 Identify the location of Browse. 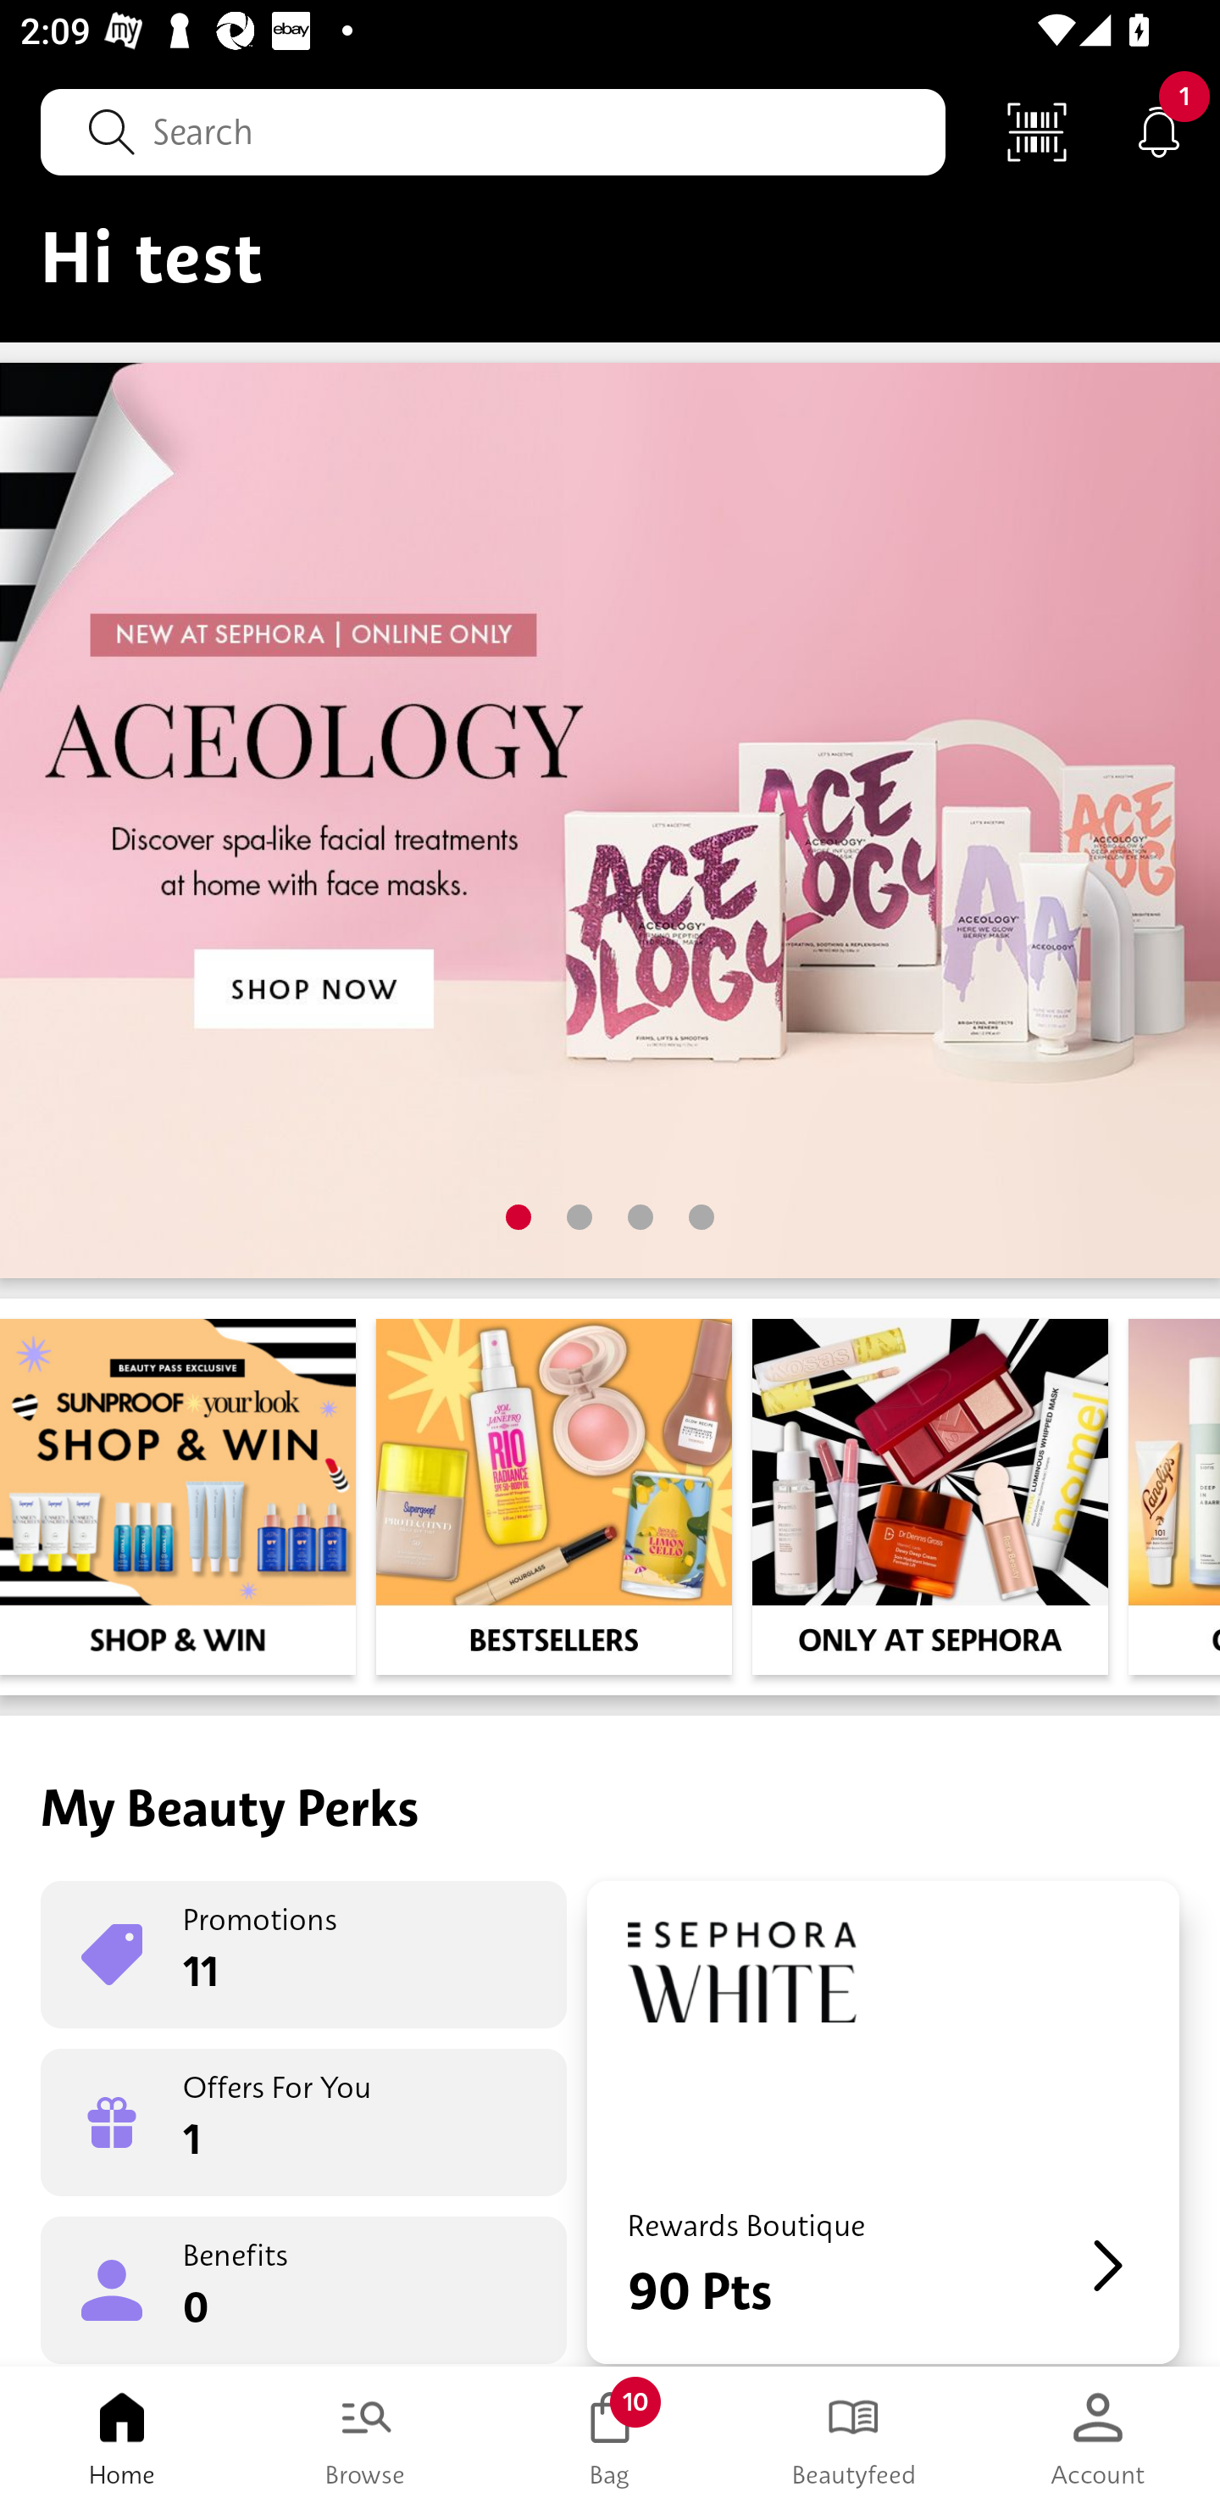
(366, 2438).